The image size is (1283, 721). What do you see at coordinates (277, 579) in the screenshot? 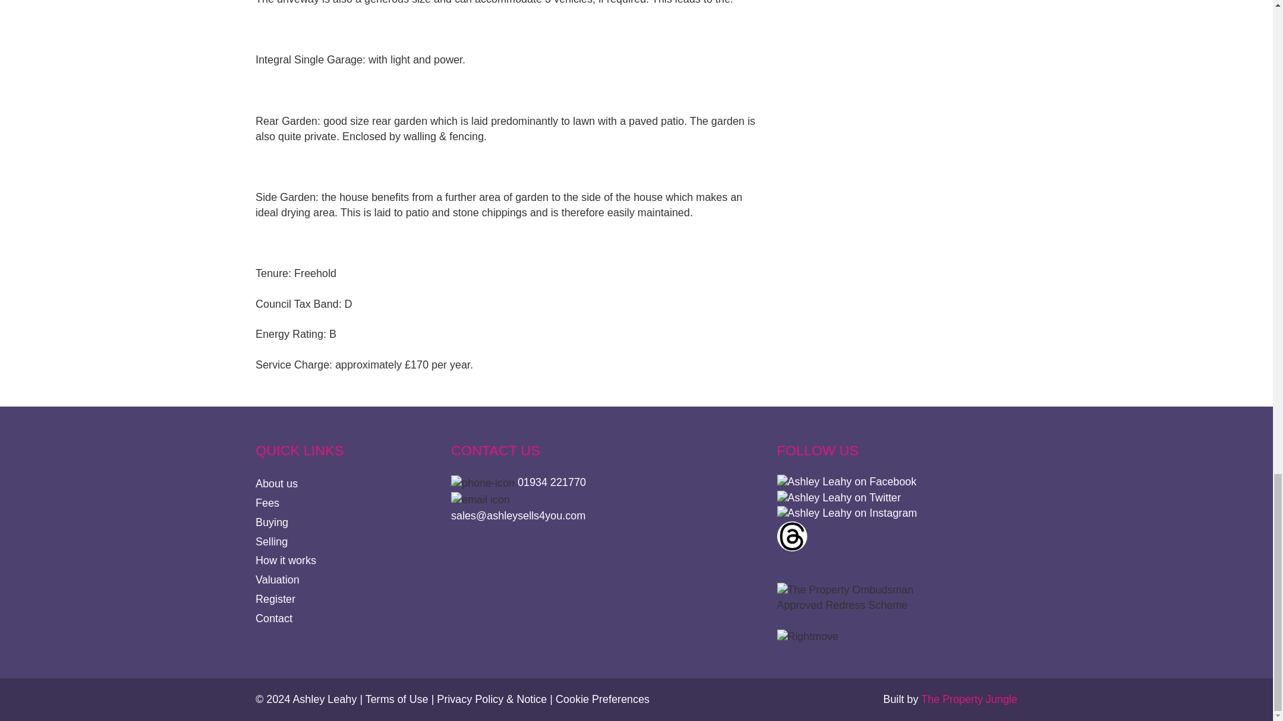
I see `Valuation` at bounding box center [277, 579].